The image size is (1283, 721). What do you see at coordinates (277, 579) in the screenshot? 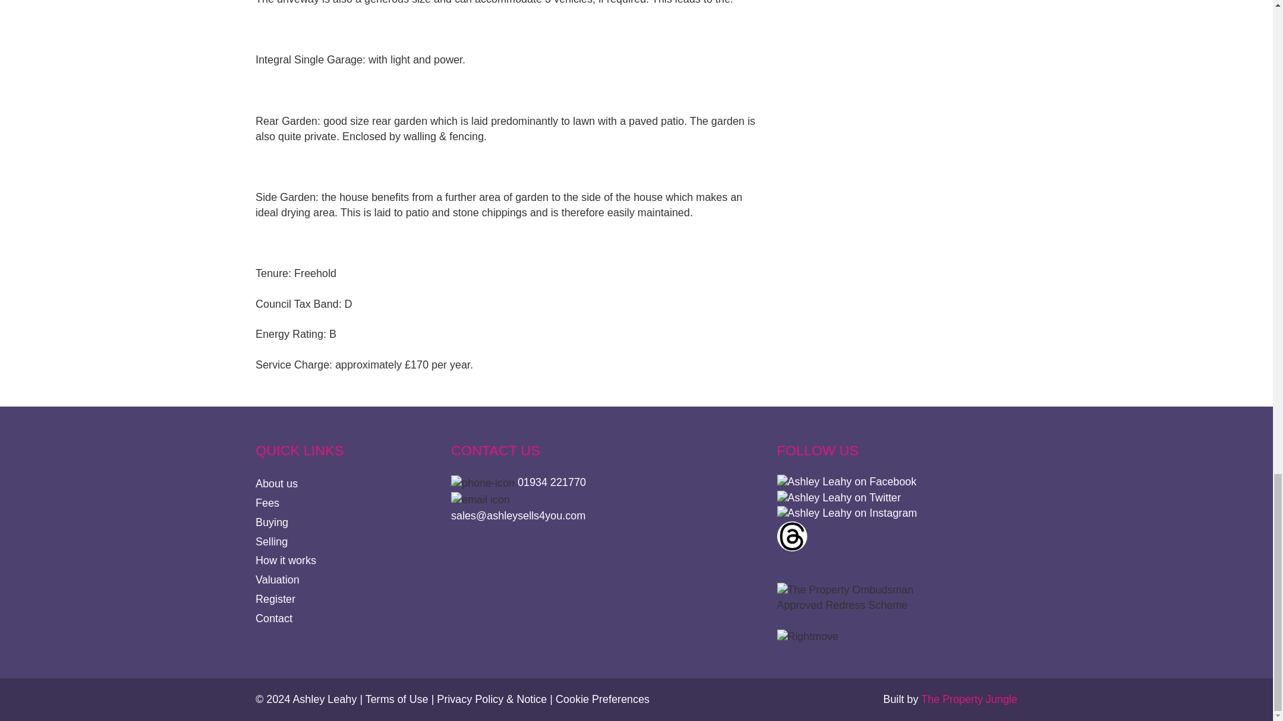
I see `Valuation` at bounding box center [277, 579].